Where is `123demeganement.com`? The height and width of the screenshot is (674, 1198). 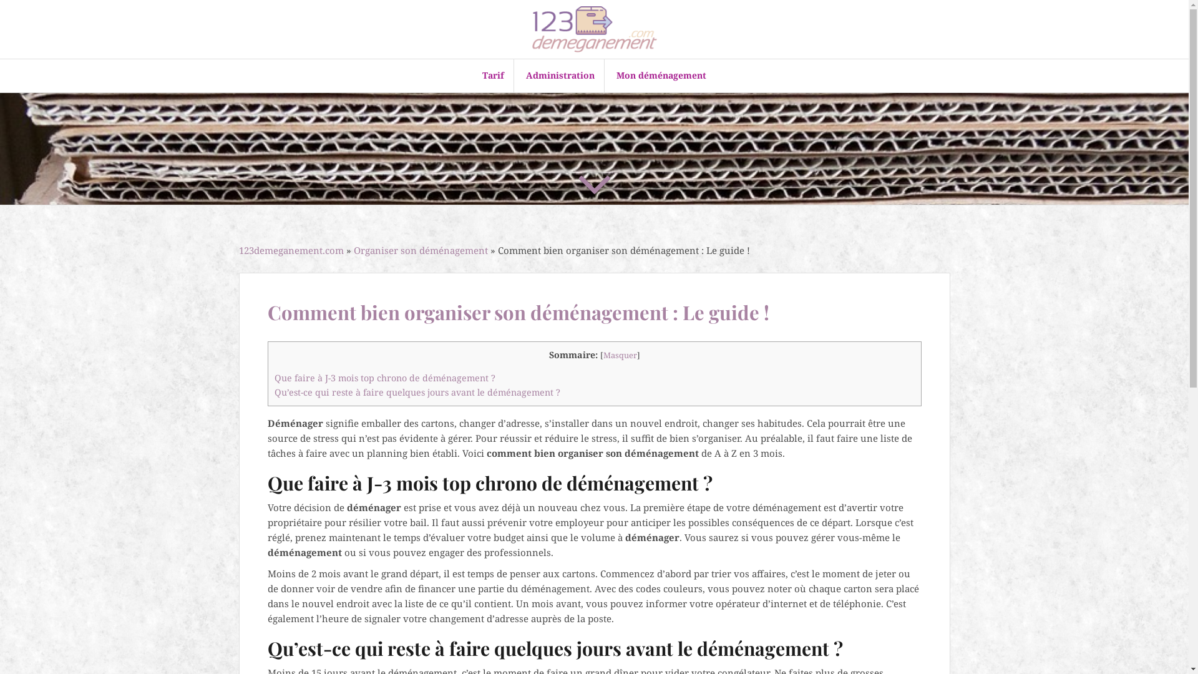
123demeganement.com is located at coordinates (291, 250).